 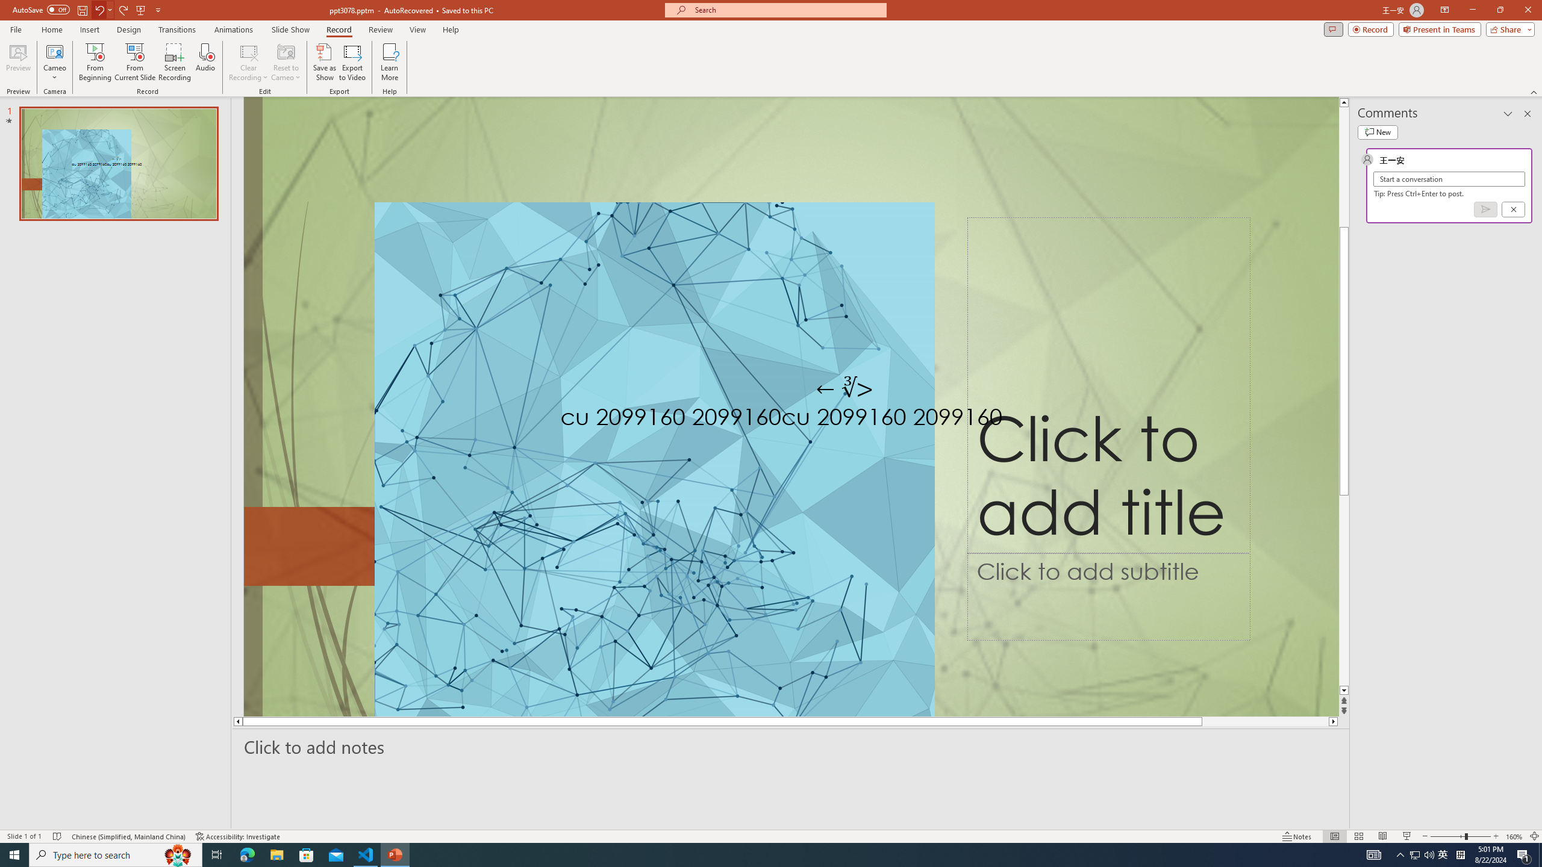 I want to click on Start a conversation, so click(x=1449, y=179).